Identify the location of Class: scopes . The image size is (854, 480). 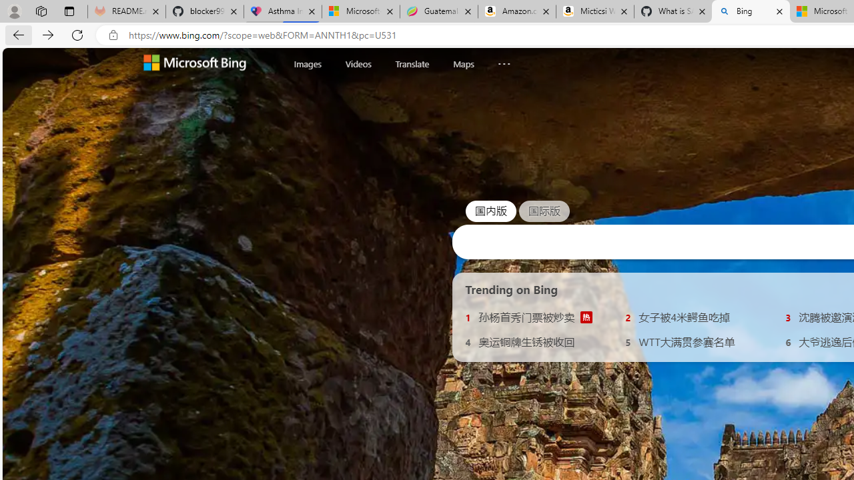
(414, 63).